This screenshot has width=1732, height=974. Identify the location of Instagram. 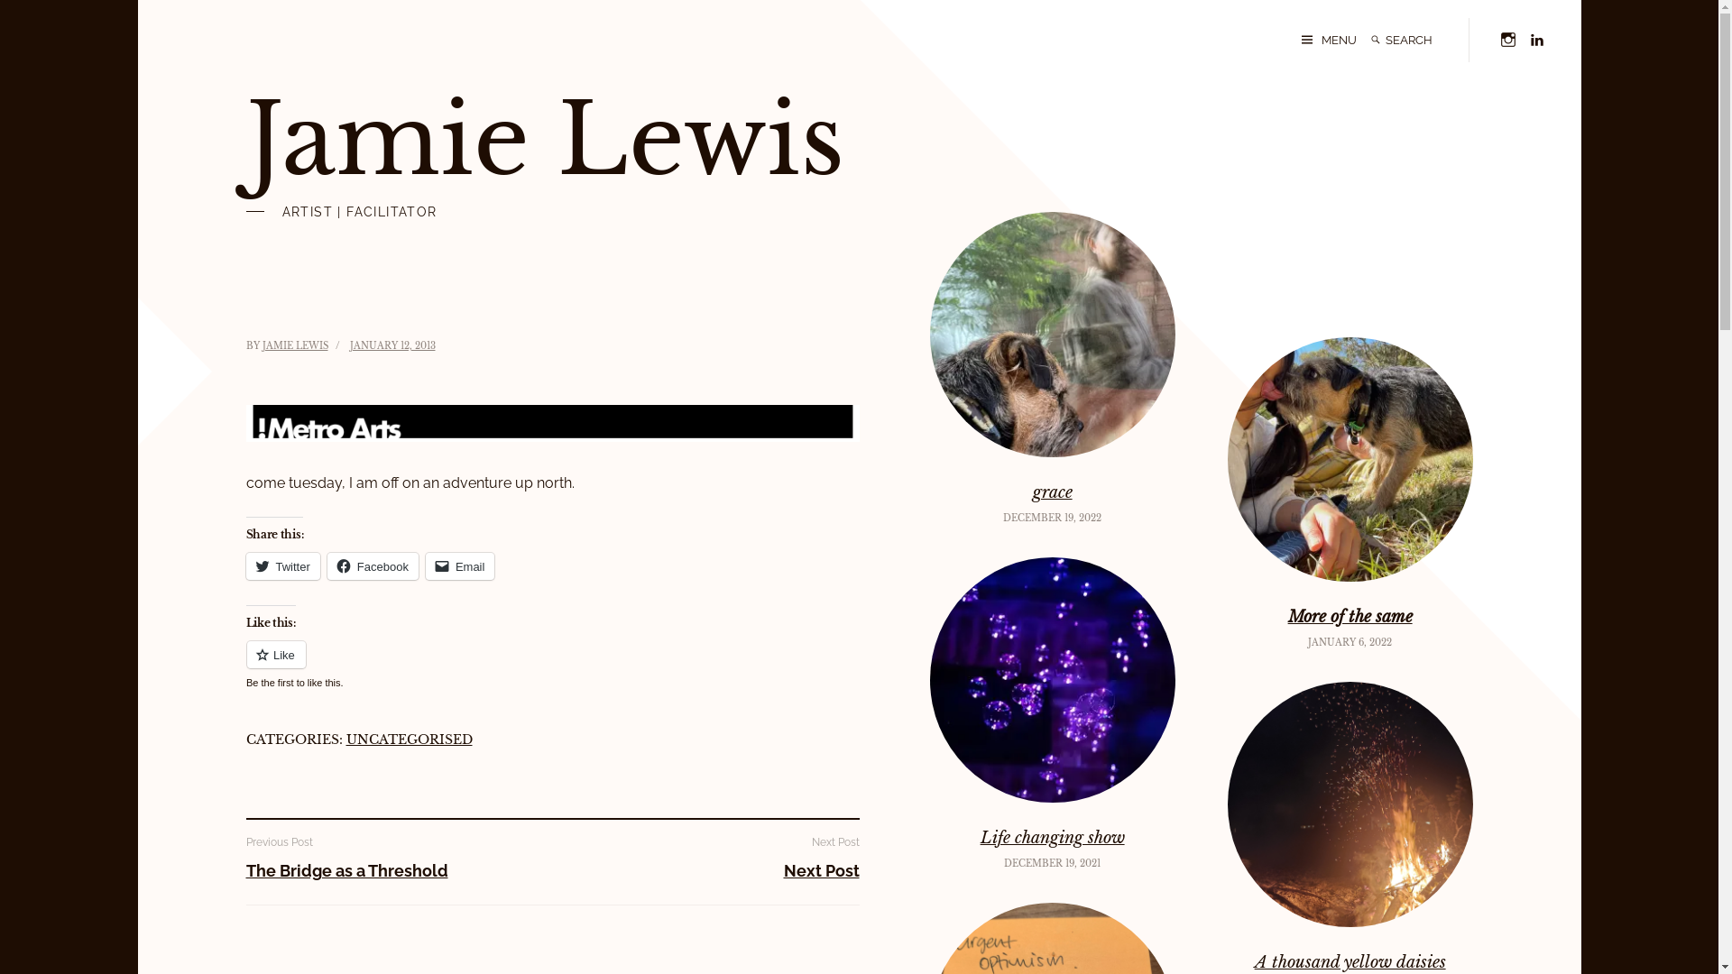
(1507, 38).